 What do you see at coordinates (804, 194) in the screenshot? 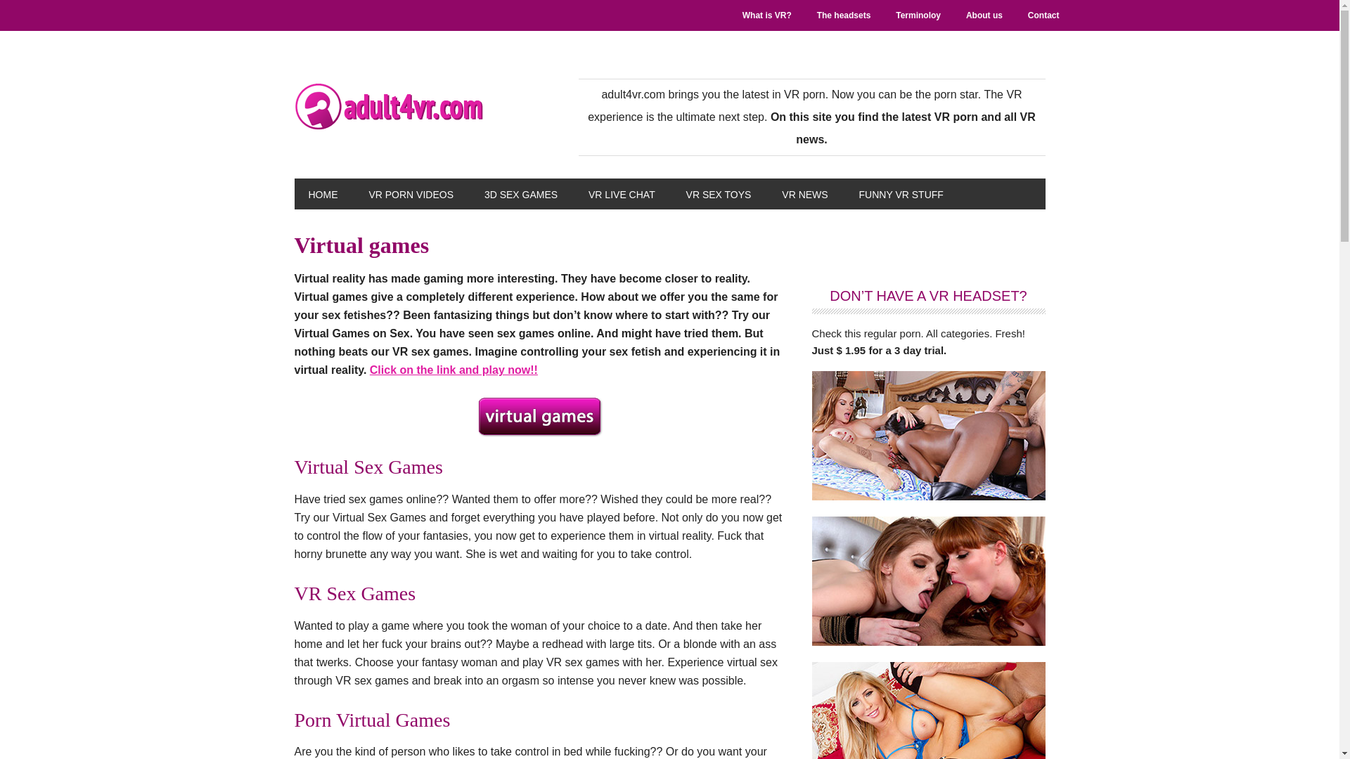
I see `VR NEWS` at bounding box center [804, 194].